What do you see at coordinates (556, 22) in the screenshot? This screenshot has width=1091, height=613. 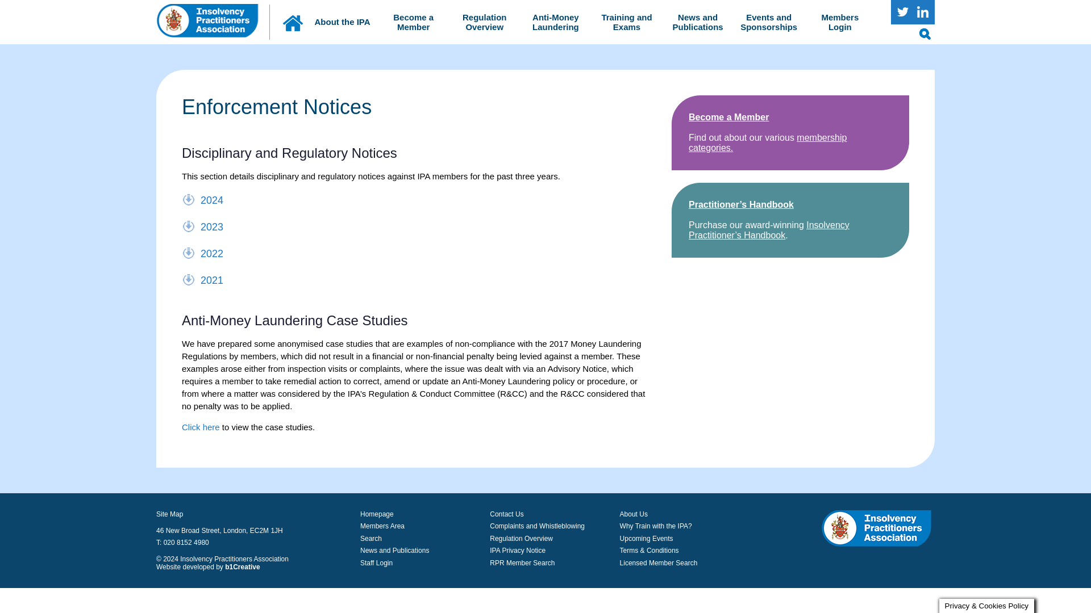 I see `Anti-Money Laundering` at bounding box center [556, 22].